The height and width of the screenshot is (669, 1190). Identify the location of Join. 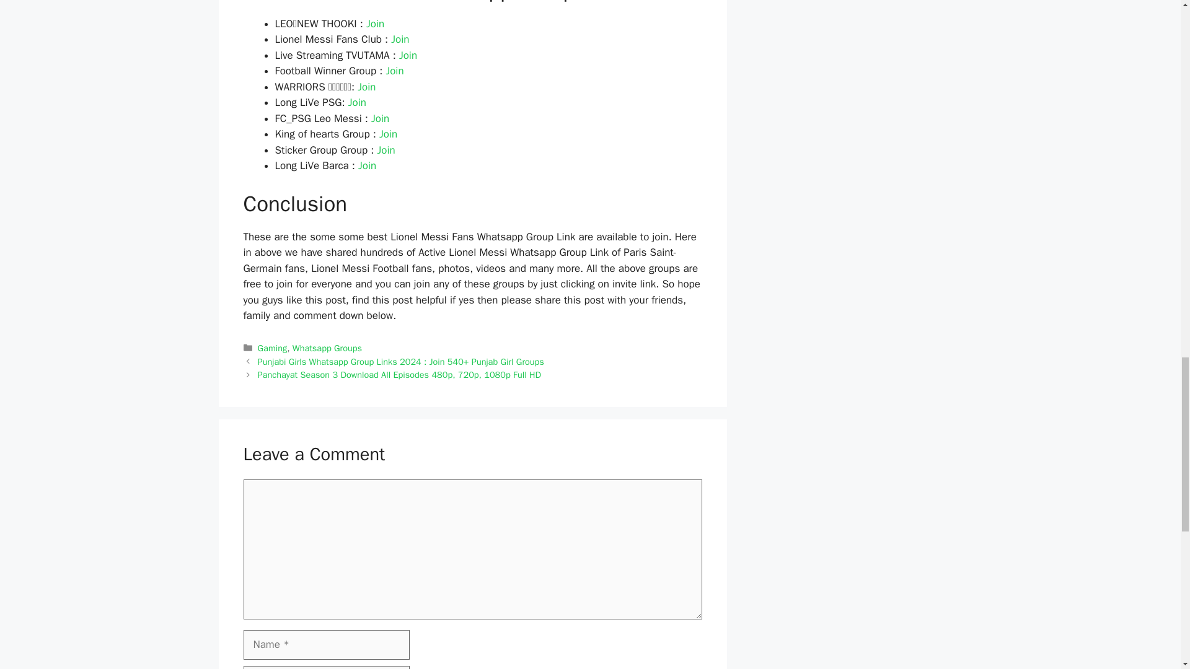
(400, 39).